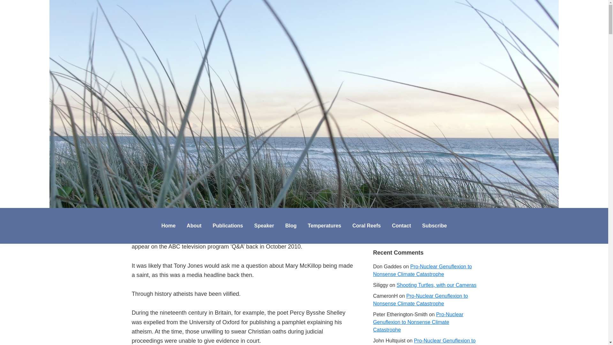 The width and height of the screenshot is (613, 345). What do you see at coordinates (434, 226) in the screenshot?
I see `Subscribe` at bounding box center [434, 226].